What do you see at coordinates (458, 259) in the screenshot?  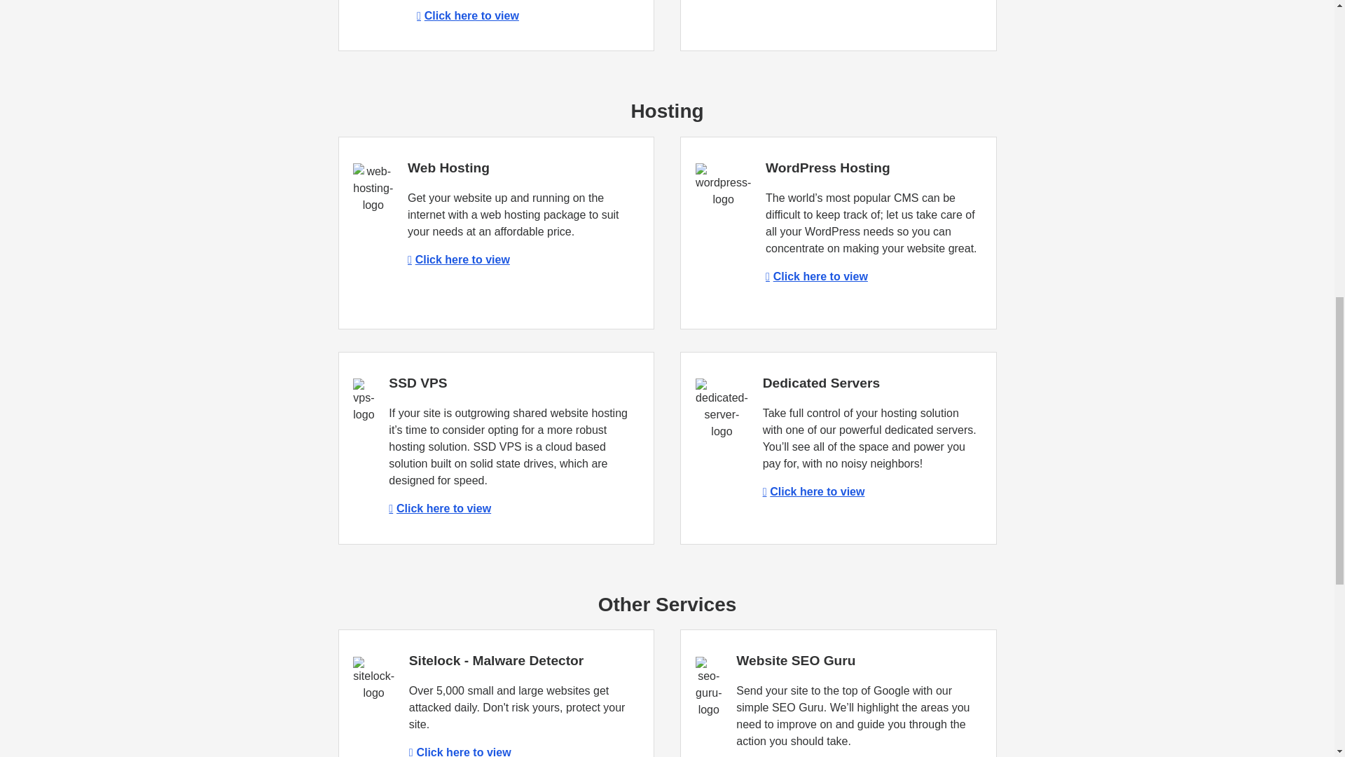 I see `Click here to view` at bounding box center [458, 259].